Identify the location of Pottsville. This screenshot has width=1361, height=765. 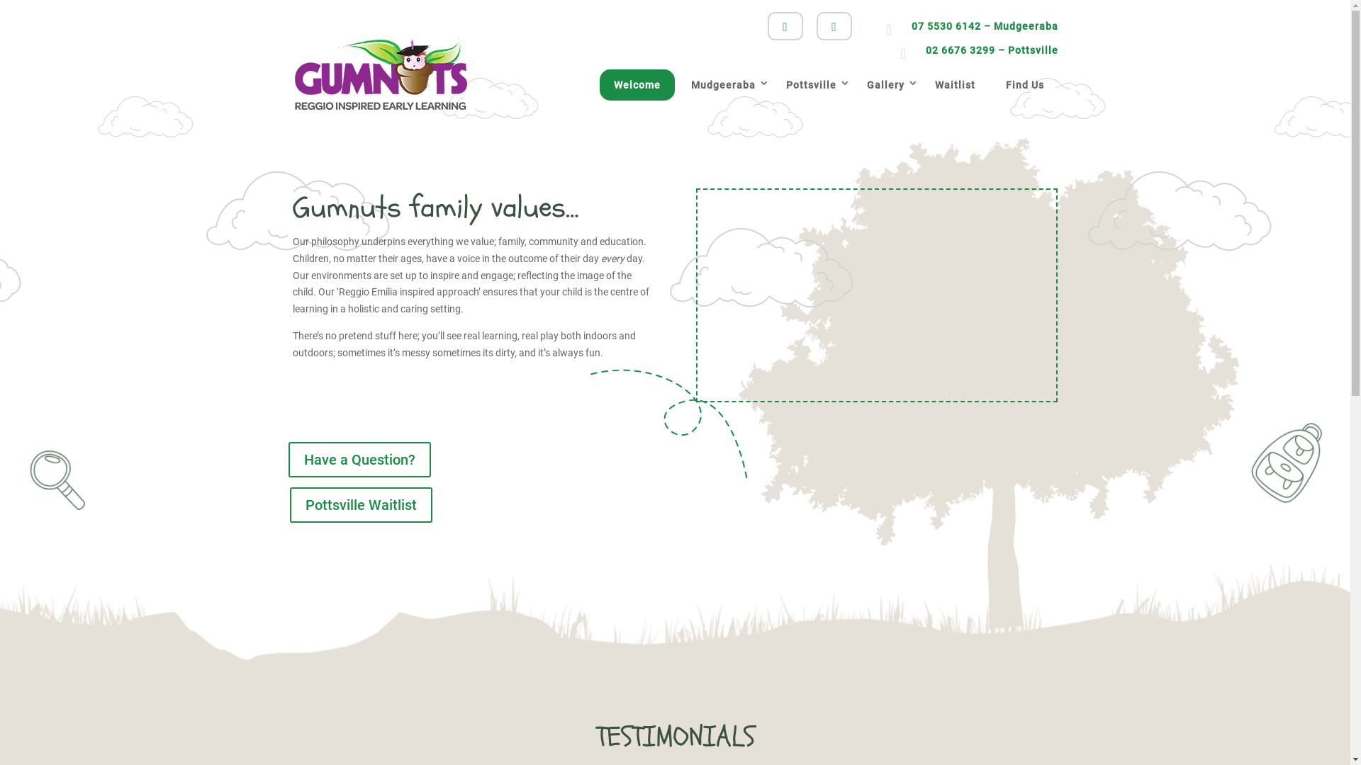
(811, 85).